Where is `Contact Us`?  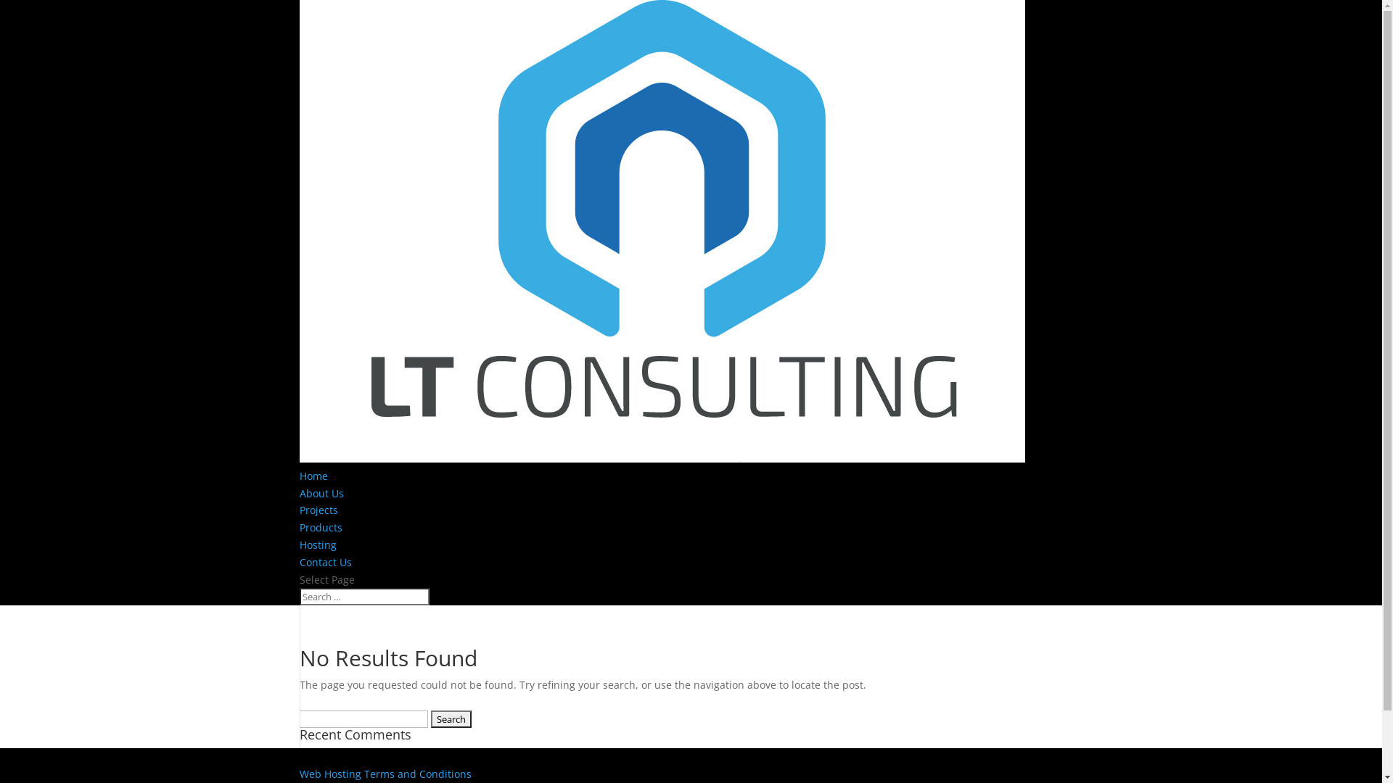 Contact Us is located at coordinates (325, 563).